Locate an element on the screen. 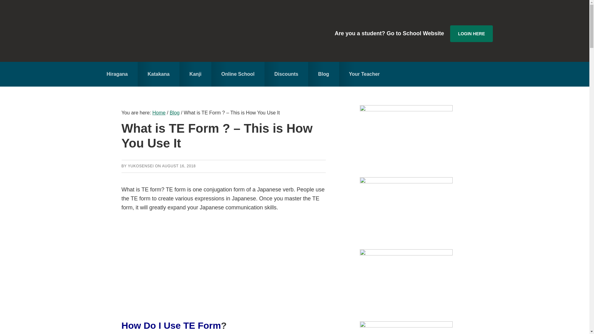 The image size is (594, 334). YUKOSENSEI is located at coordinates (140, 166).